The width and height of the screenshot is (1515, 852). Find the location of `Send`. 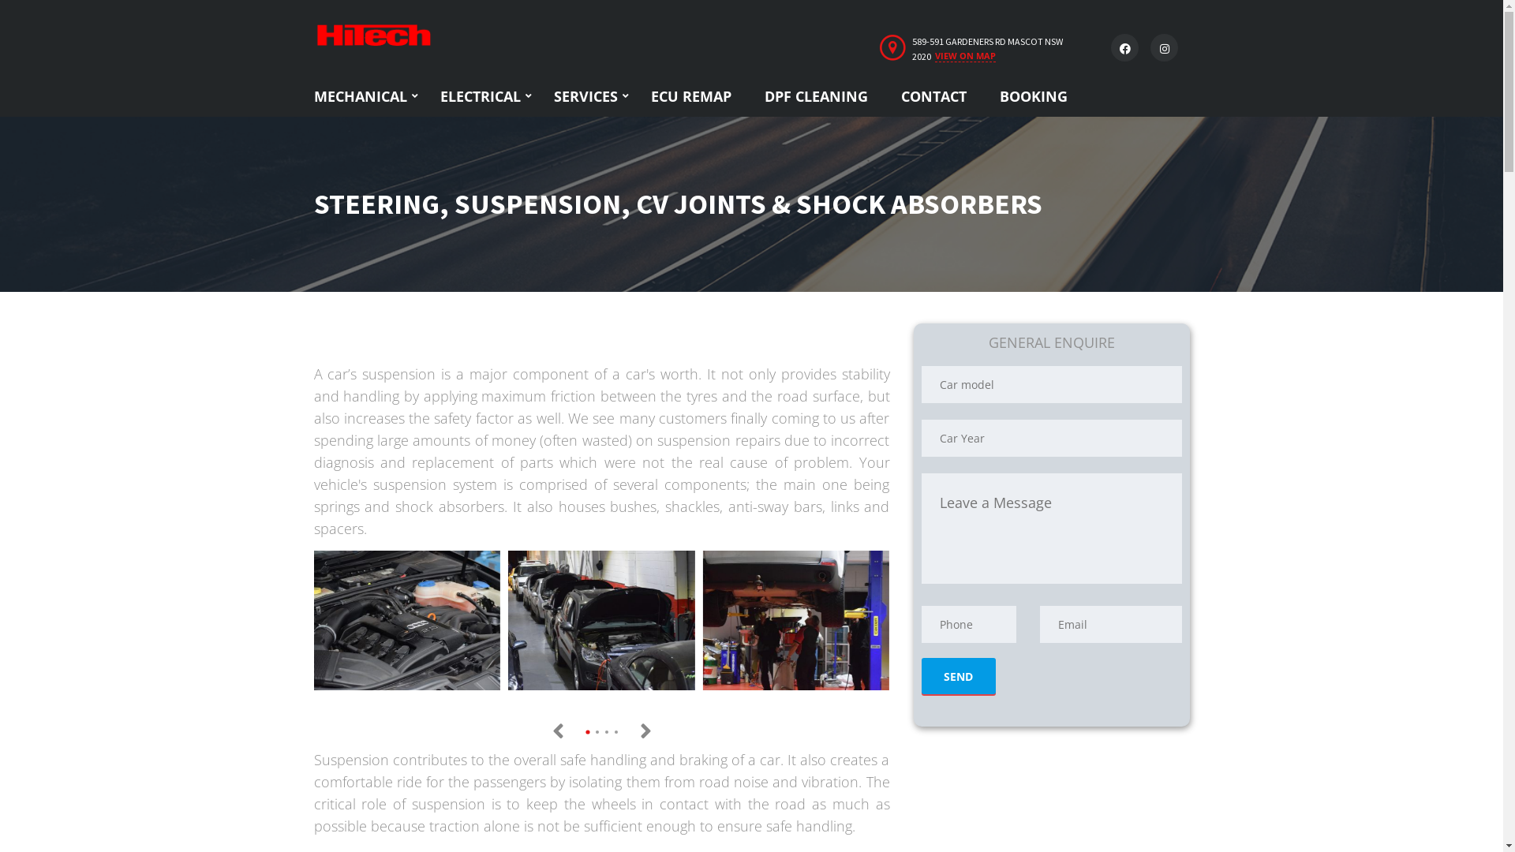

Send is located at coordinates (959, 676).